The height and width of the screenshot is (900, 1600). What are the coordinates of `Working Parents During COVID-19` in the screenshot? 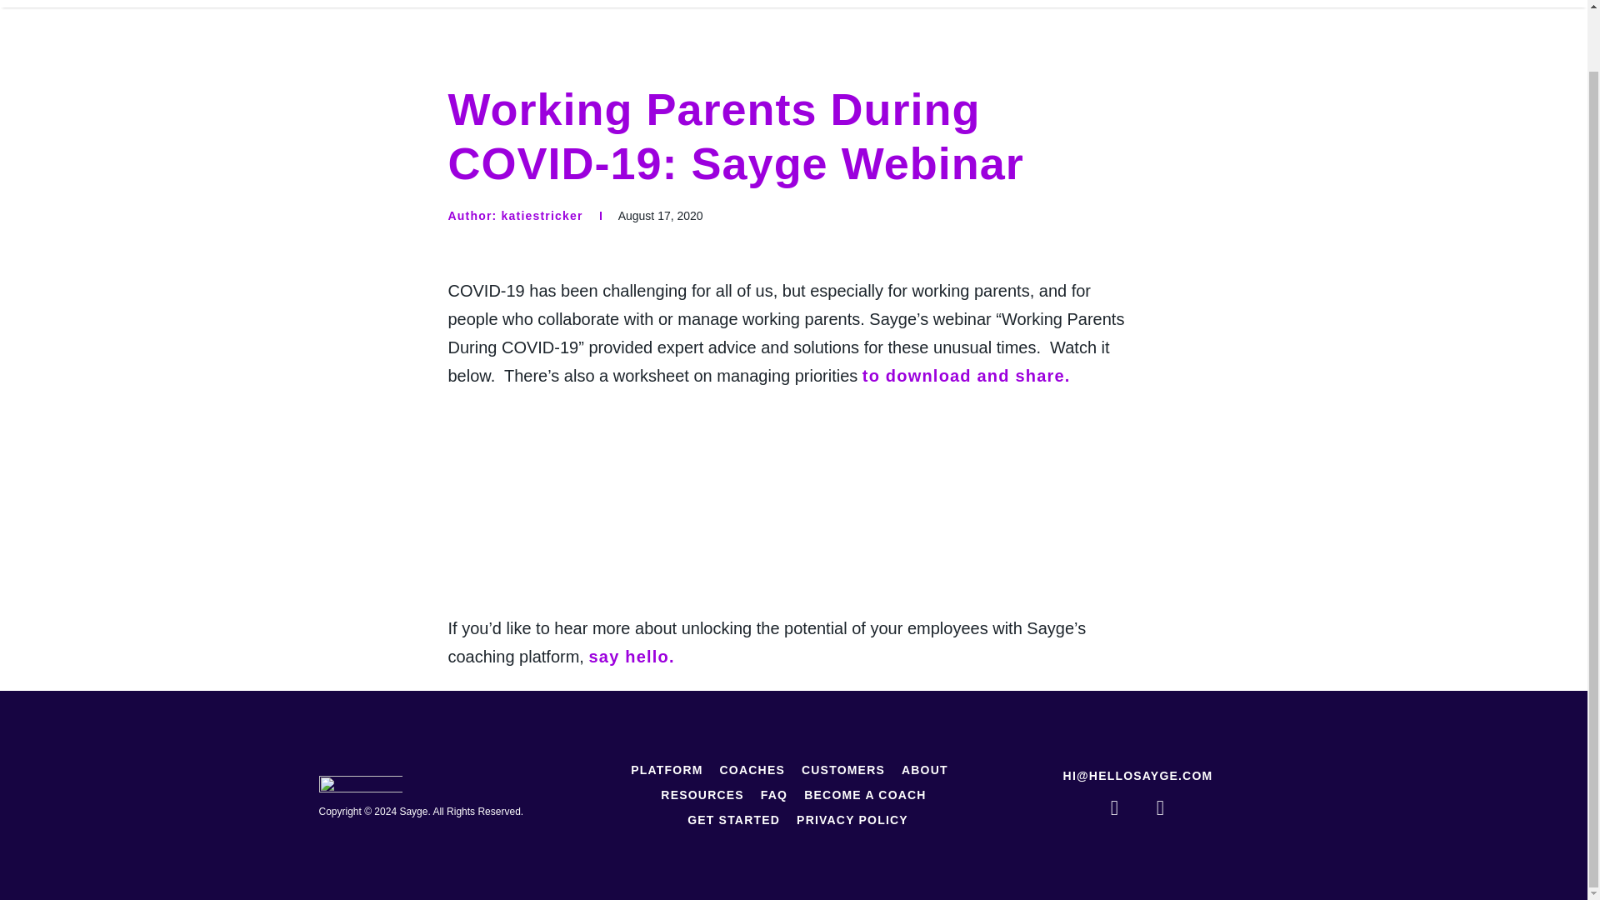 It's located at (793, 502).